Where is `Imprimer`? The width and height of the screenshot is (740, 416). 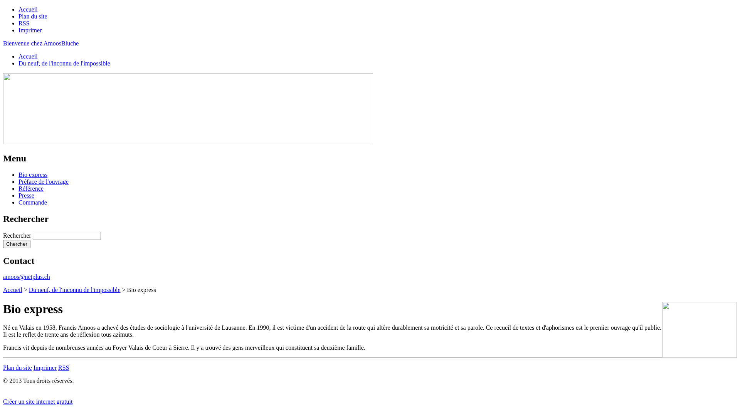 Imprimer is located at coordinates (45, 367).